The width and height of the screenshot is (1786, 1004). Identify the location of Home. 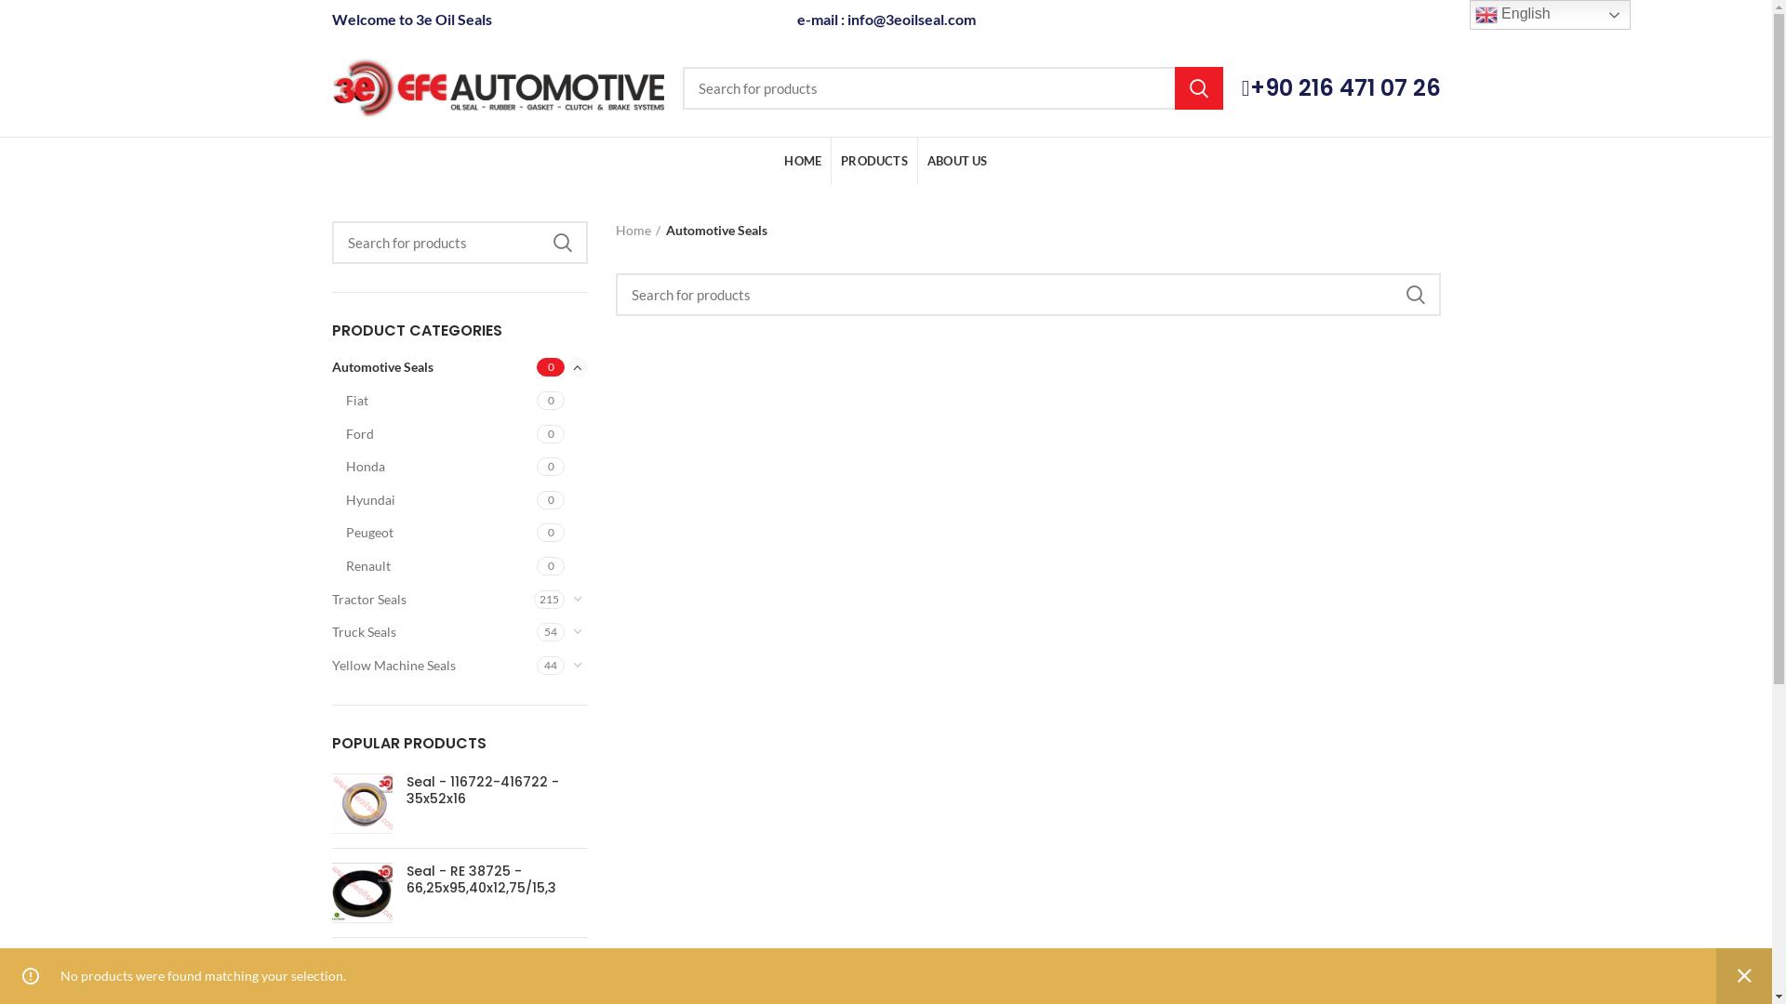
(638, 231).